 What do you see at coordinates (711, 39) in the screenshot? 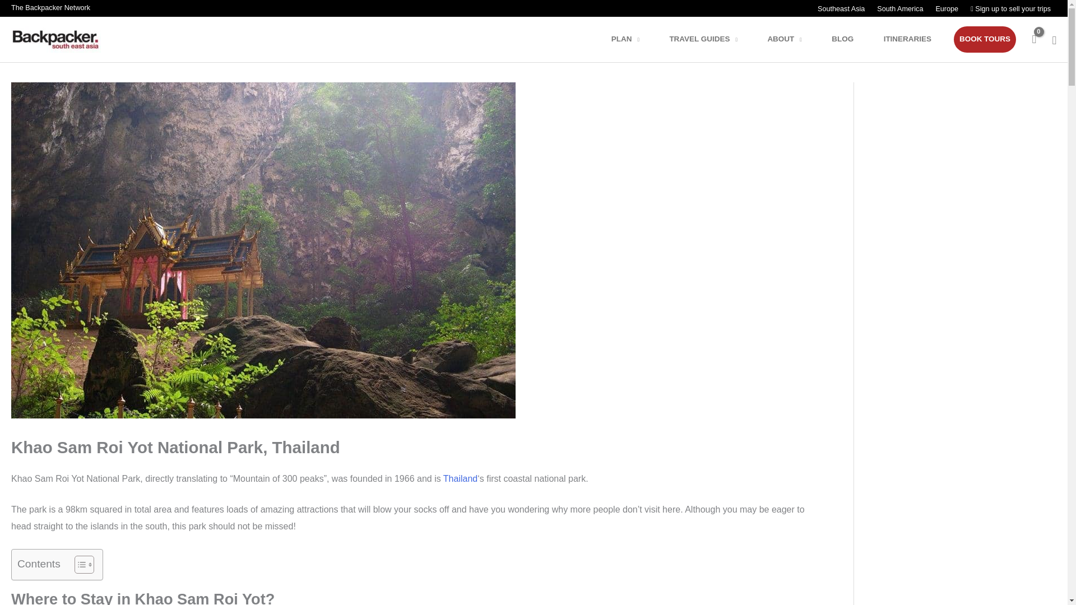
I see `TRAVEL GUIDES` at bounding box center [711, 39].